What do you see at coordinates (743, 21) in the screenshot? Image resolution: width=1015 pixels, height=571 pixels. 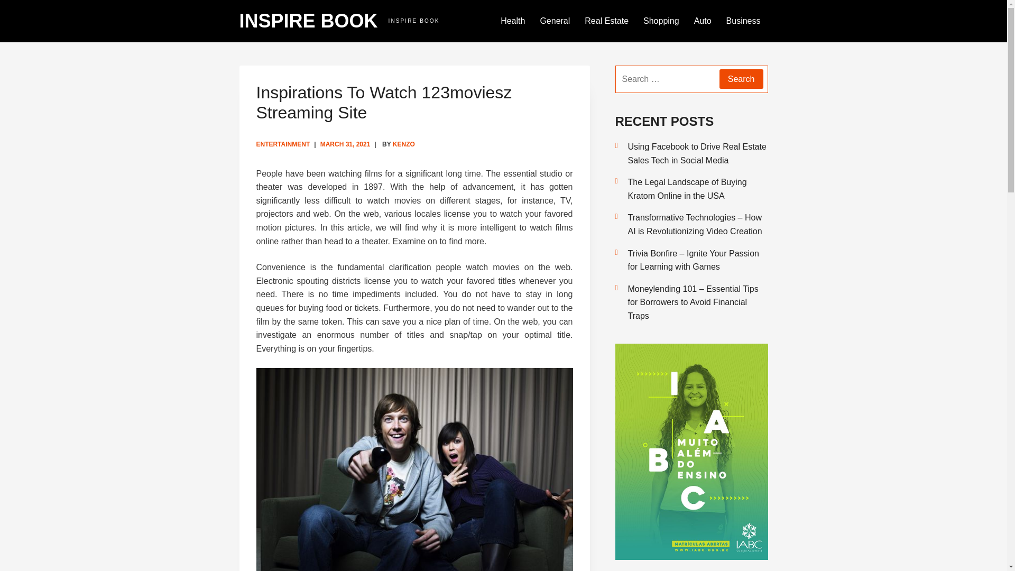 I see `Business` at bounding box center [743, 21].